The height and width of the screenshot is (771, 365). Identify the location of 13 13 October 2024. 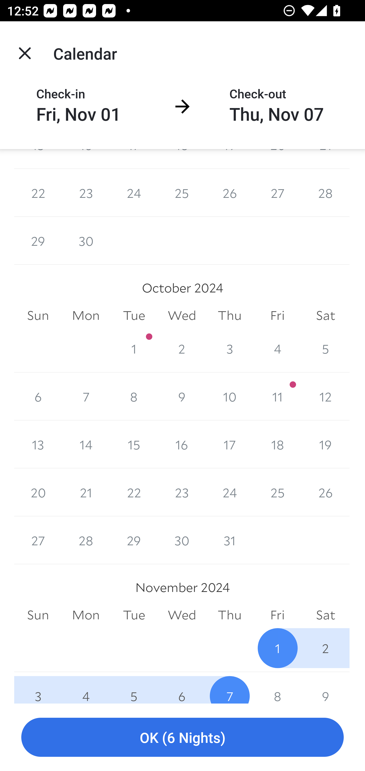
(38, 444).